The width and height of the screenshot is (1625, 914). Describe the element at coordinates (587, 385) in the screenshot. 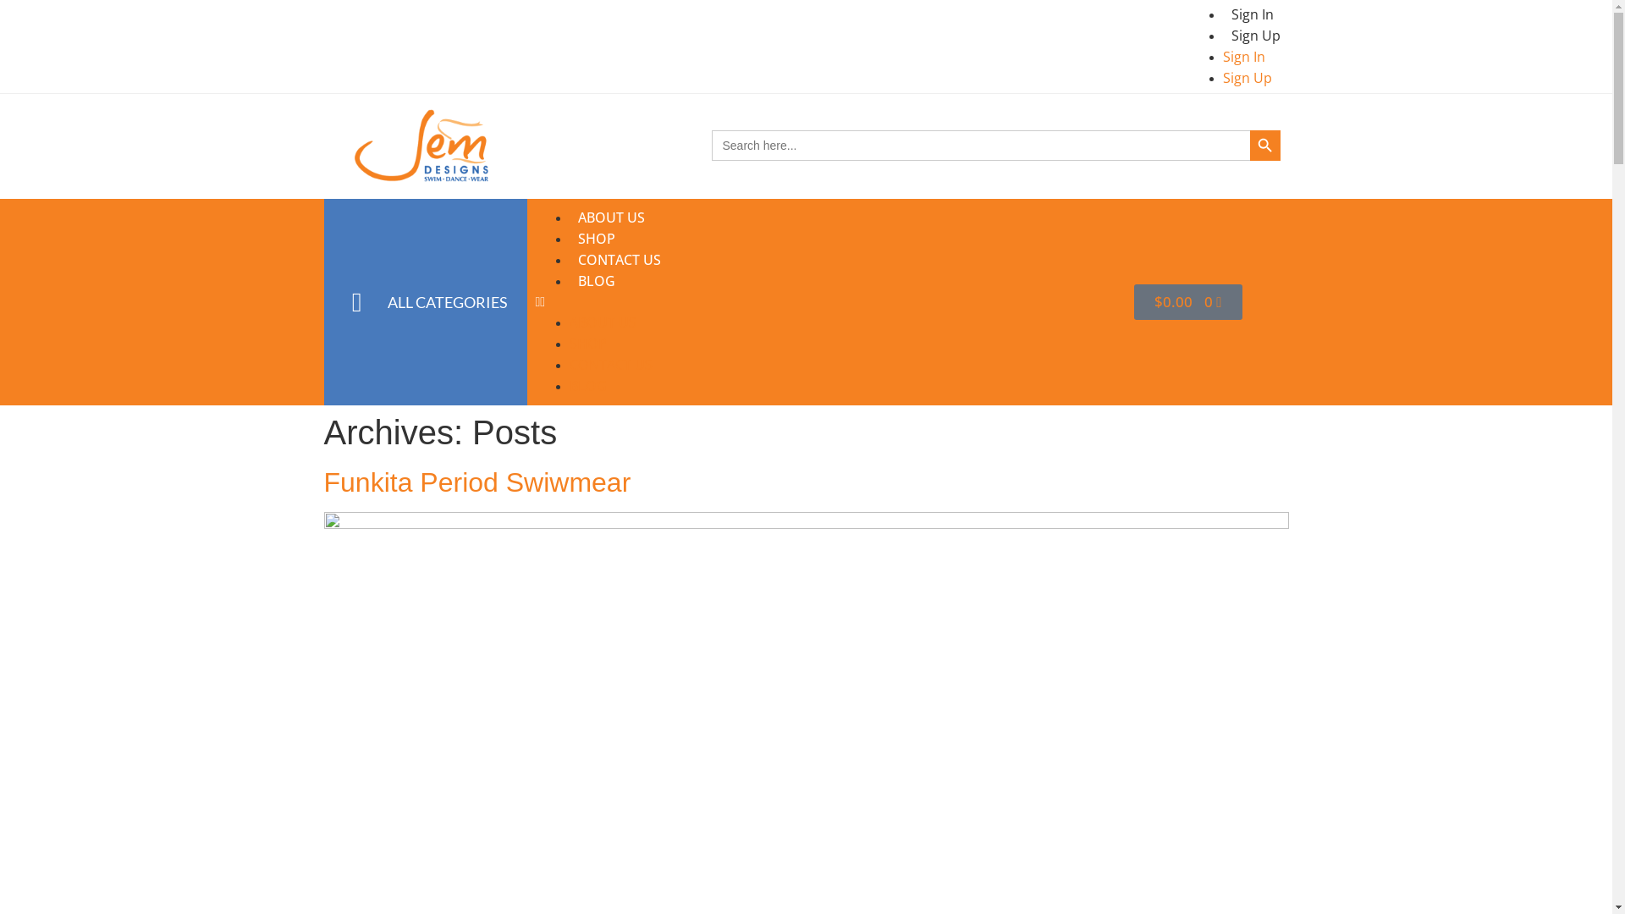

I see `BLOG` at that location.